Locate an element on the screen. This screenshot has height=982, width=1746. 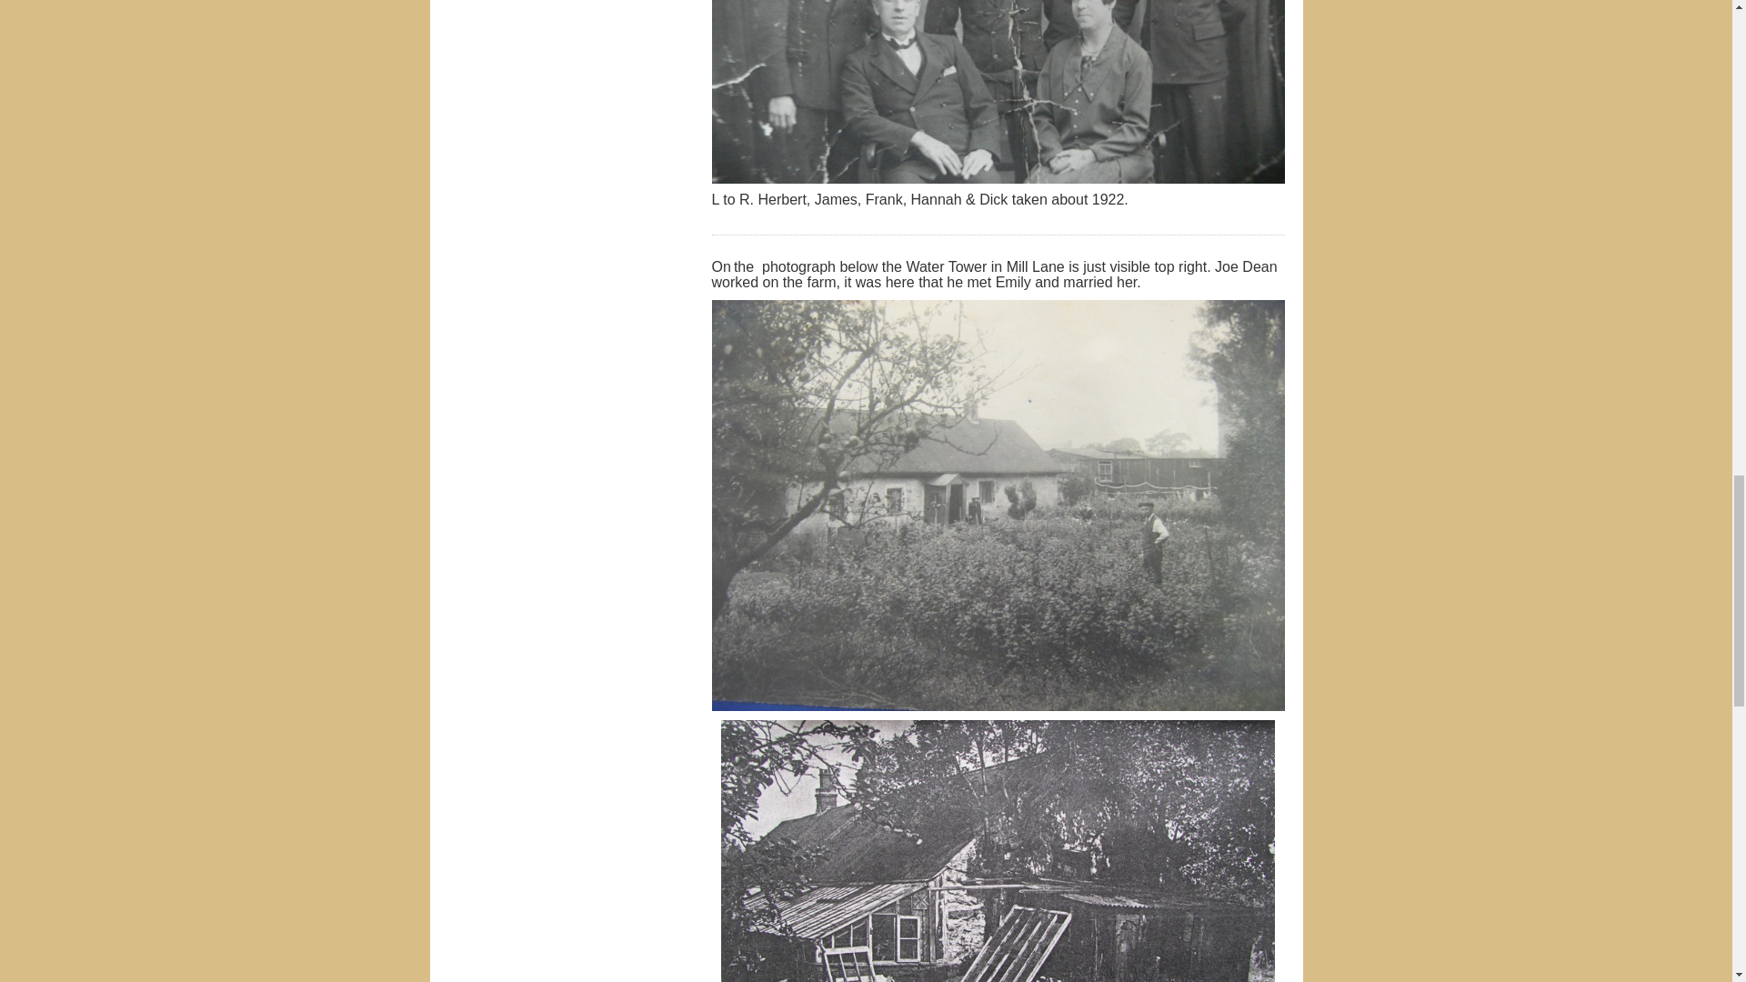
Dutton's Farm is located at coordinates (998, 851).